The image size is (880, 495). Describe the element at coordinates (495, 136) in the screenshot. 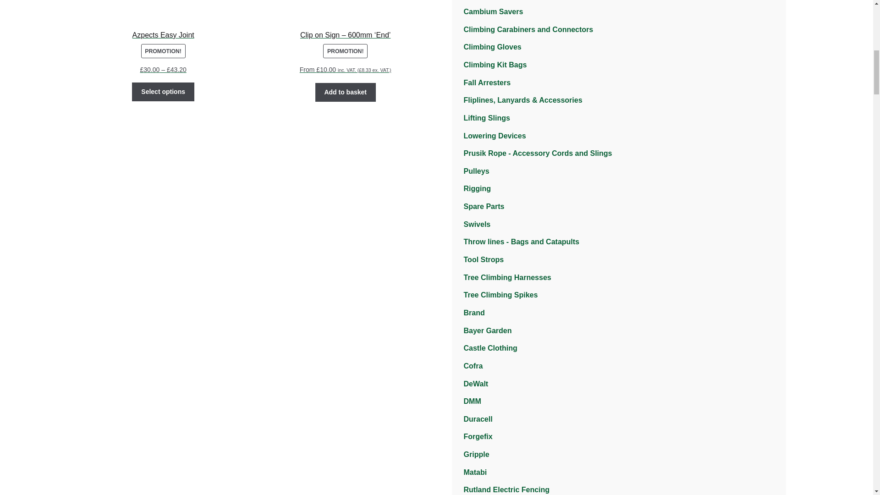

I see `Lowering Devices` at that location.